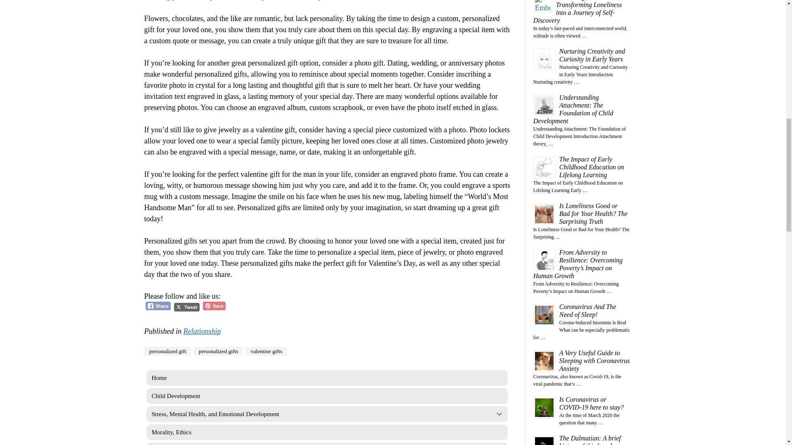 The width and height of the screenshot is (792, 445). I want to click on View all posts tagged valentine gifts, so click(266, 351).